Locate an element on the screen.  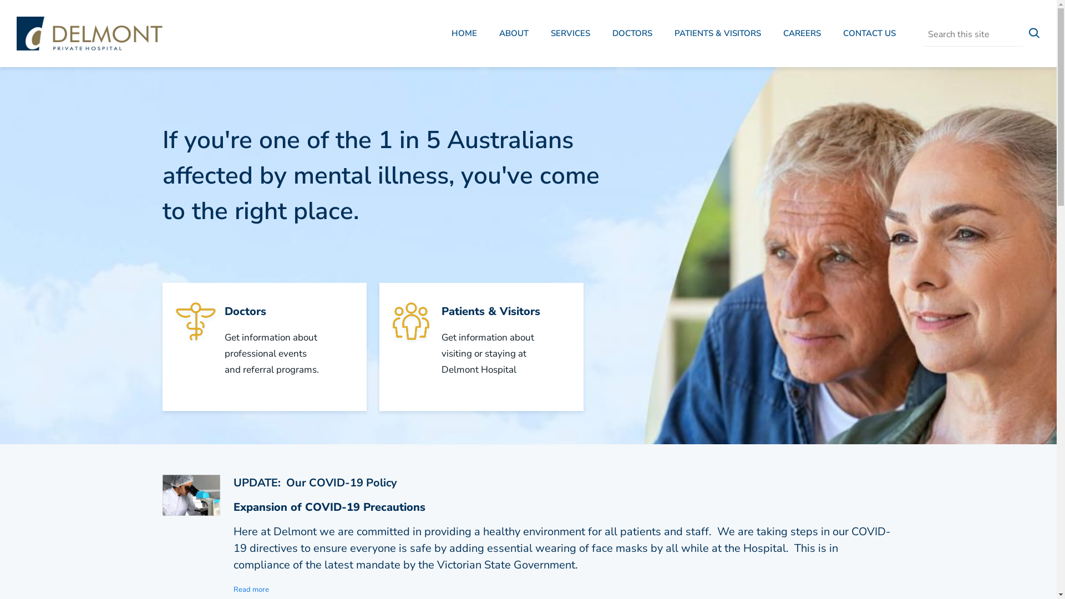
Read more is located at coordinates (251, 590).